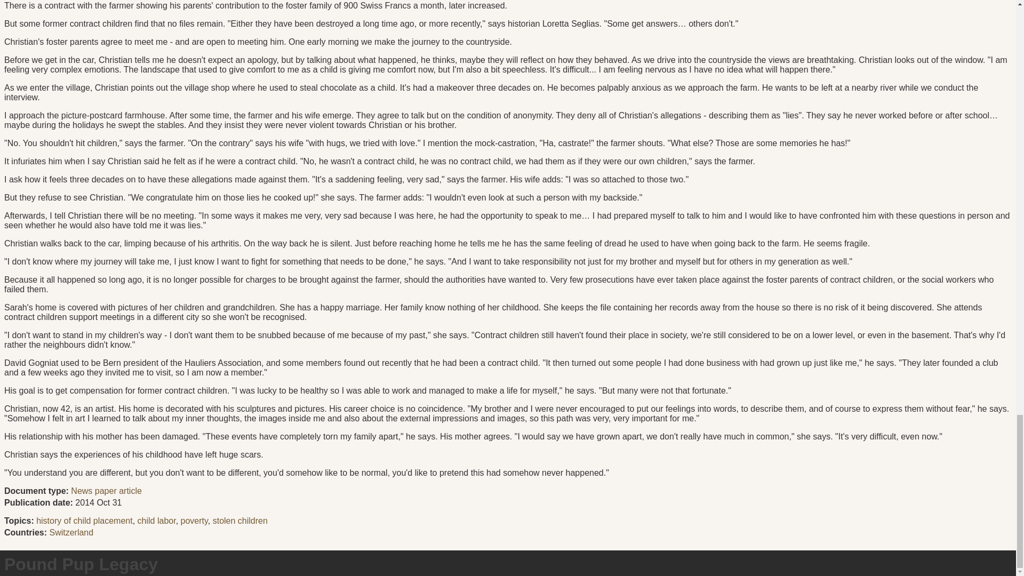 Image resolution: width=1024 pixels, height=576 pixels. I want to click on history of child placement, so click(84, 521).